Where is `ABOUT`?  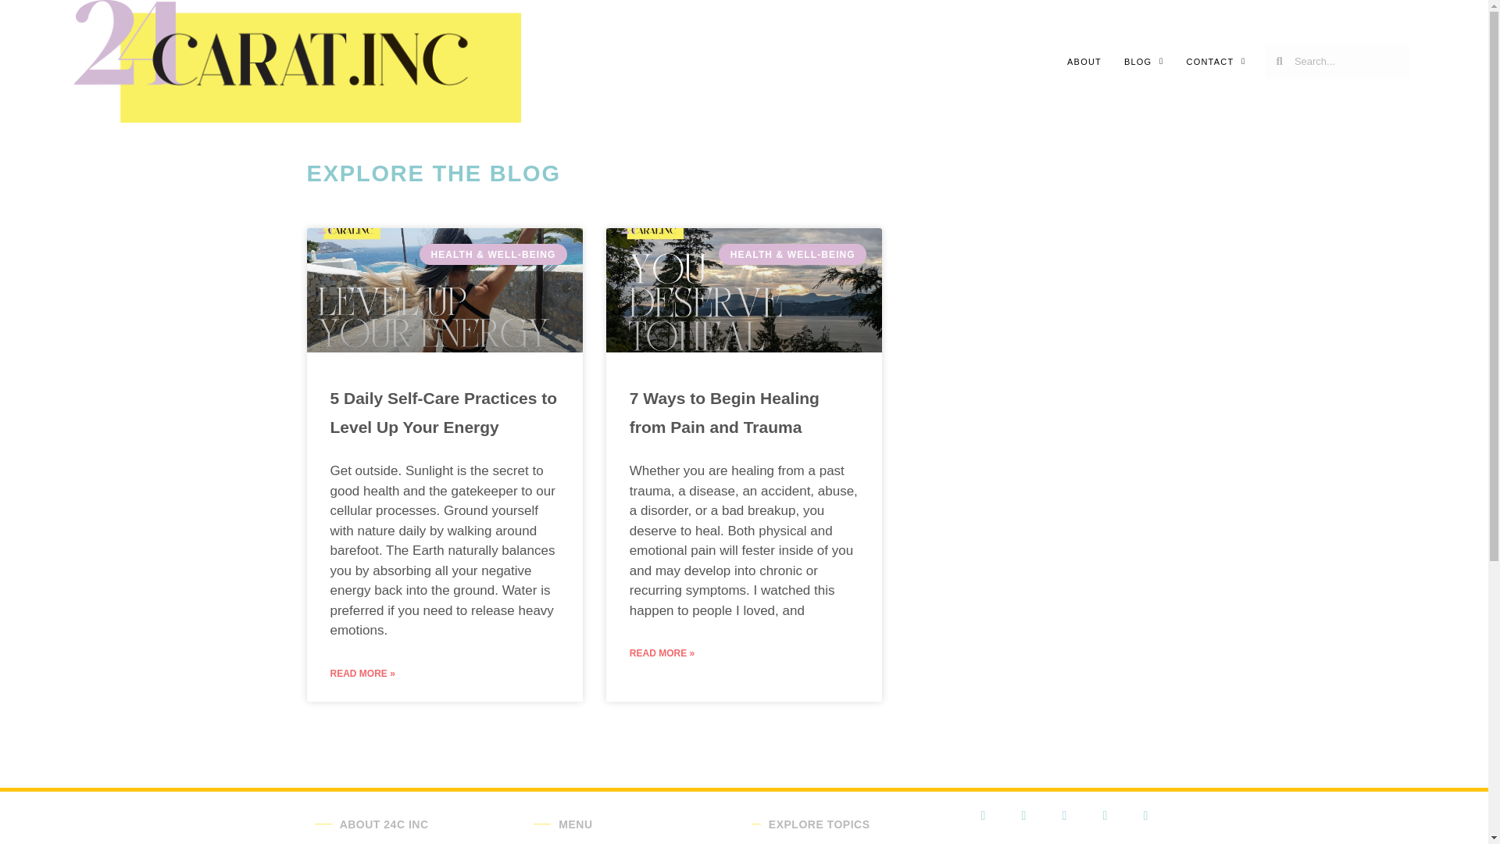
ABOUT is located at coordinates (1084, 61).